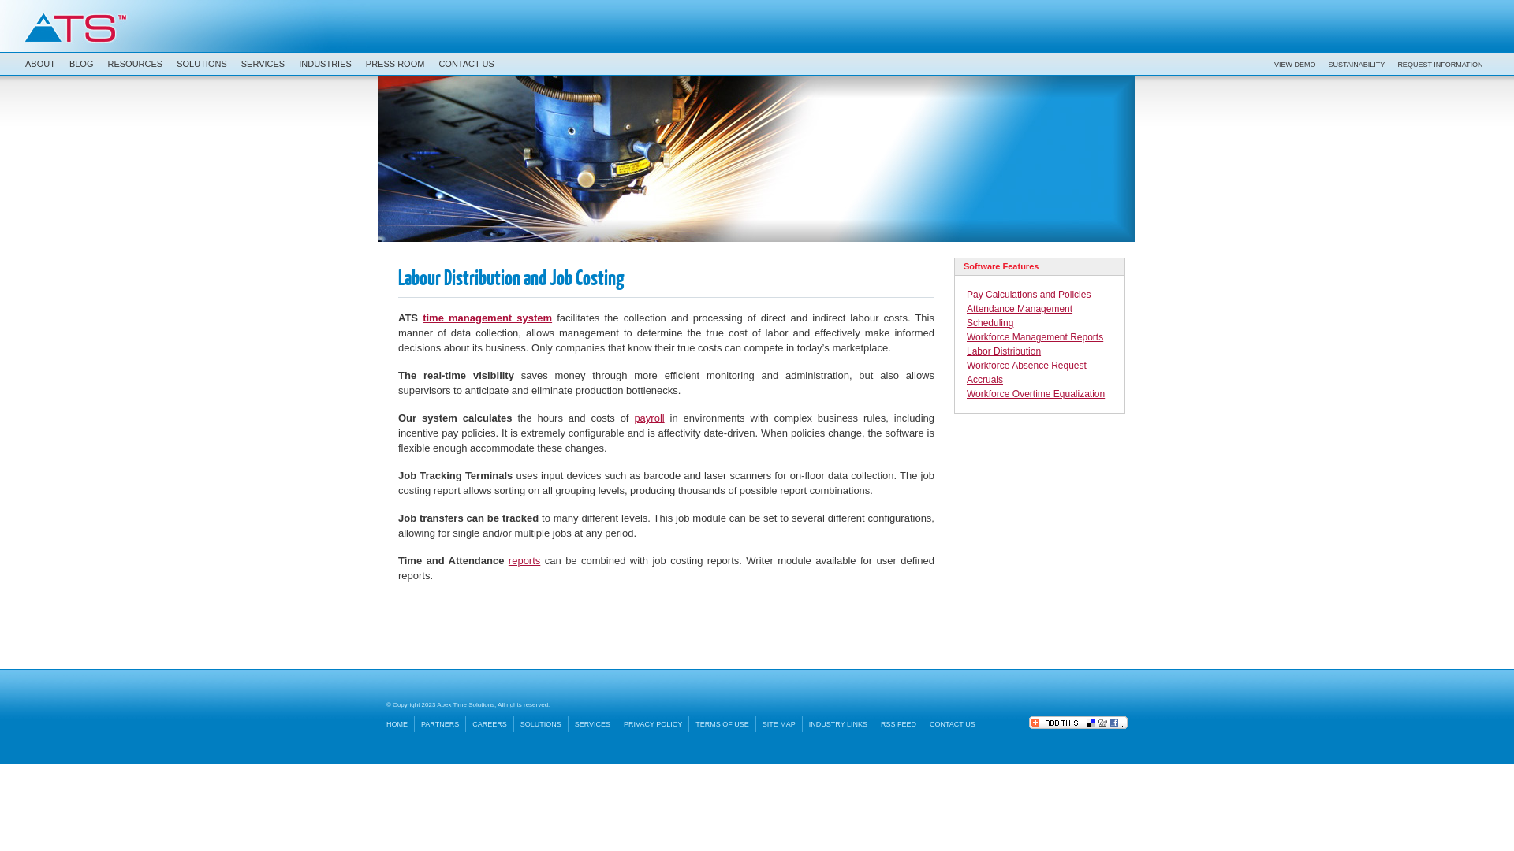  I want to click on Workforce Absence Request, so click(1027, 366).